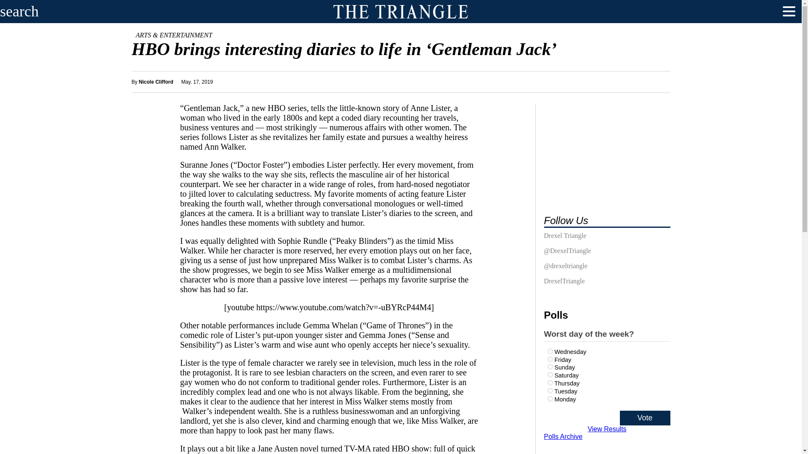 Image resolution: width=808 pixels, height=454 pixels. Describe the element at coordinates (564, 282) in the screenshot. I see `DrexelTriangle` at that location.